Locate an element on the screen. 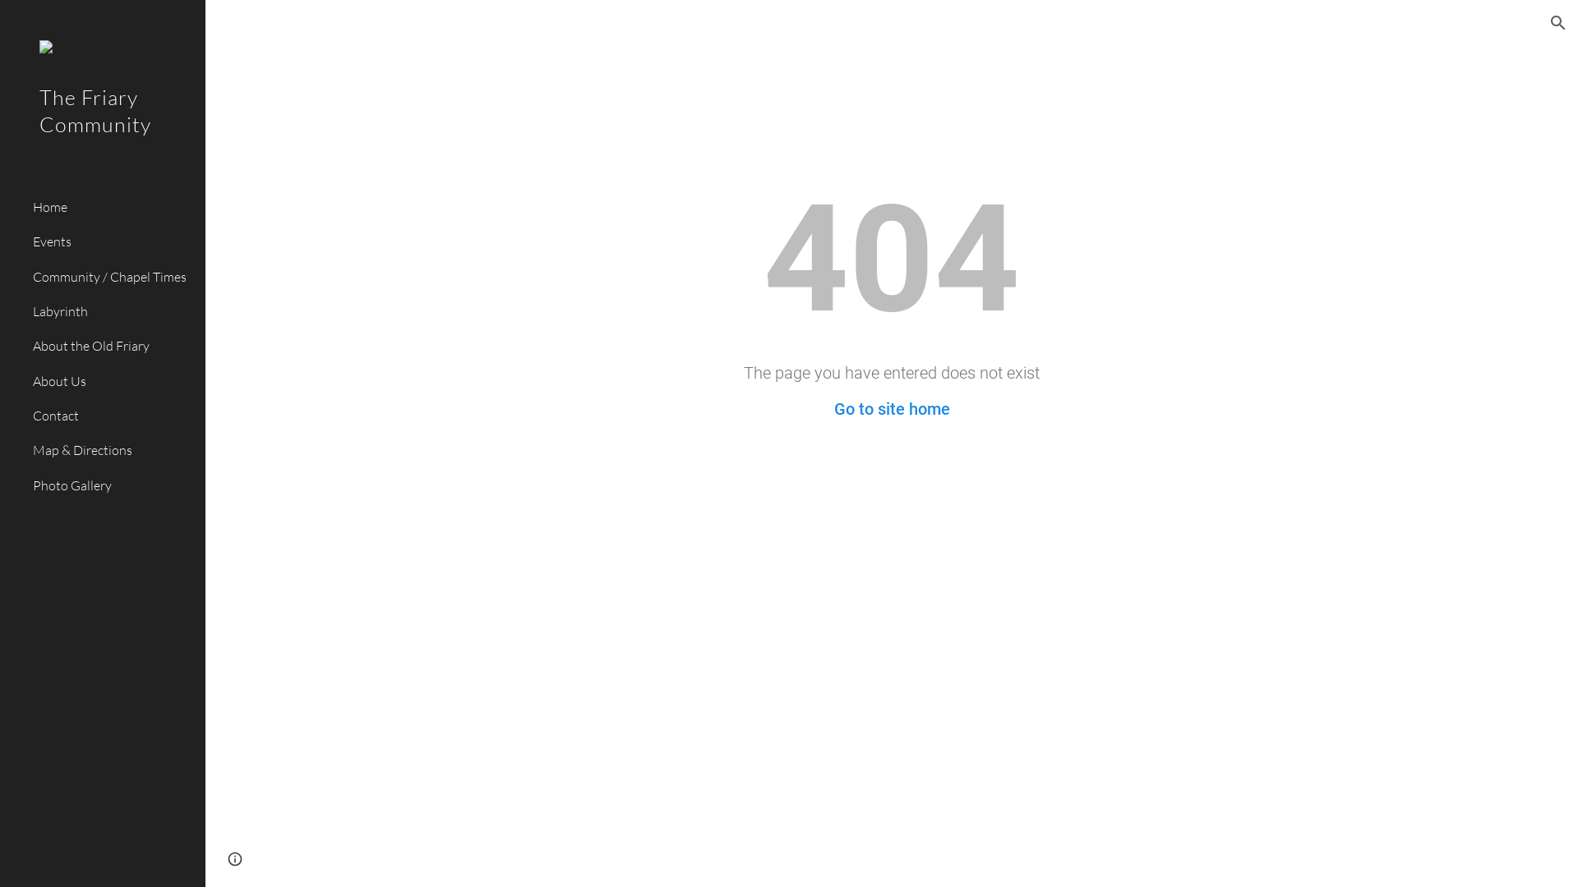 This screenshot has height=887, width=1578. Contact is located at coordinates (113, 416).